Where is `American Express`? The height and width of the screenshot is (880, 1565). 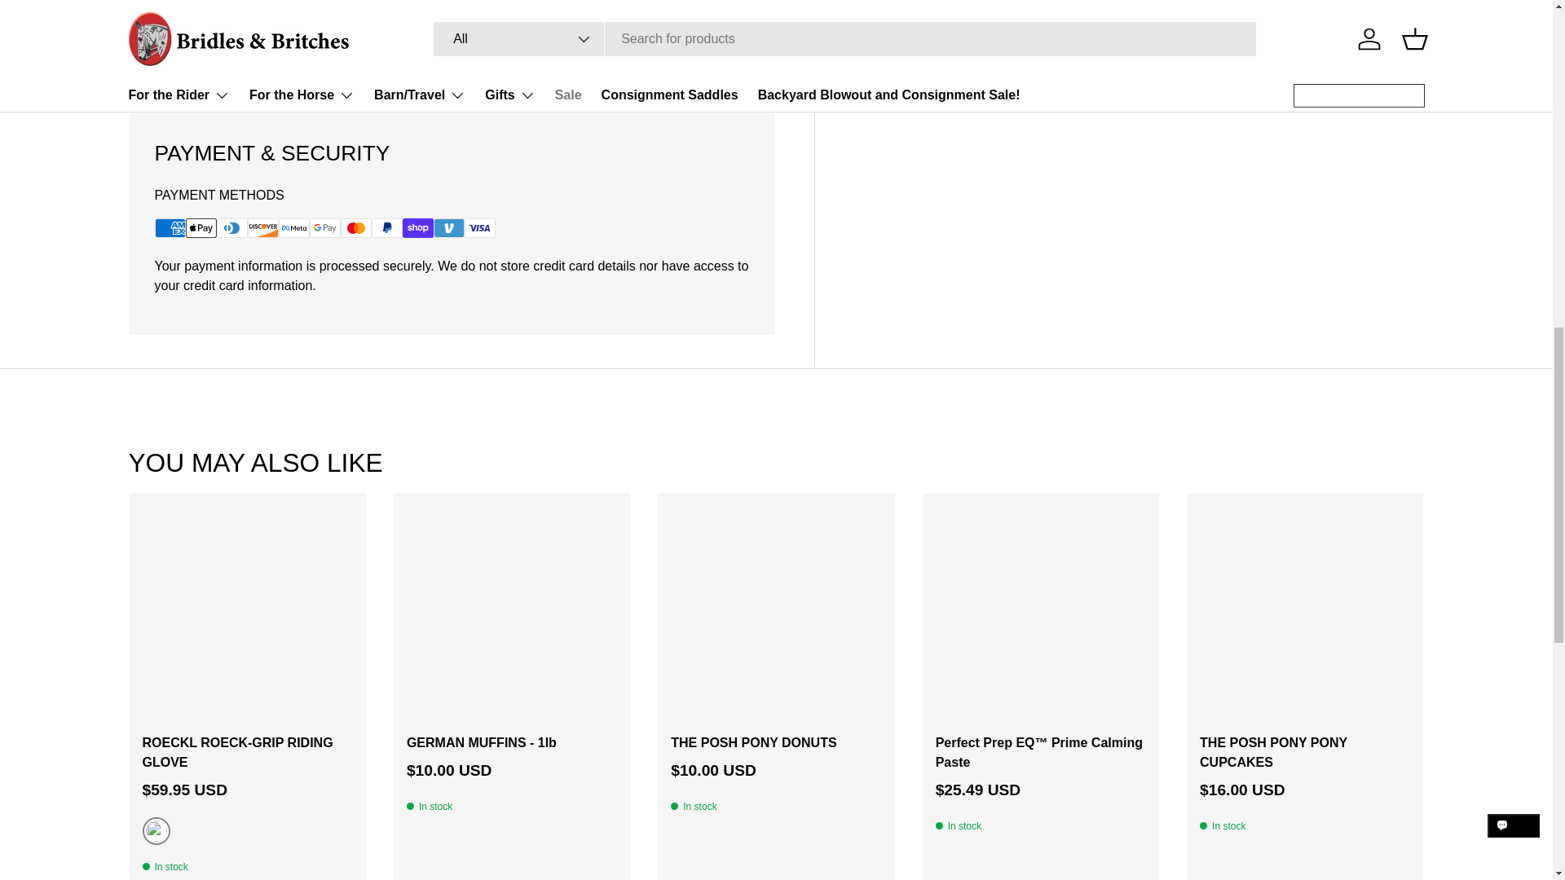
American Express is located at coordinates (170, 227).